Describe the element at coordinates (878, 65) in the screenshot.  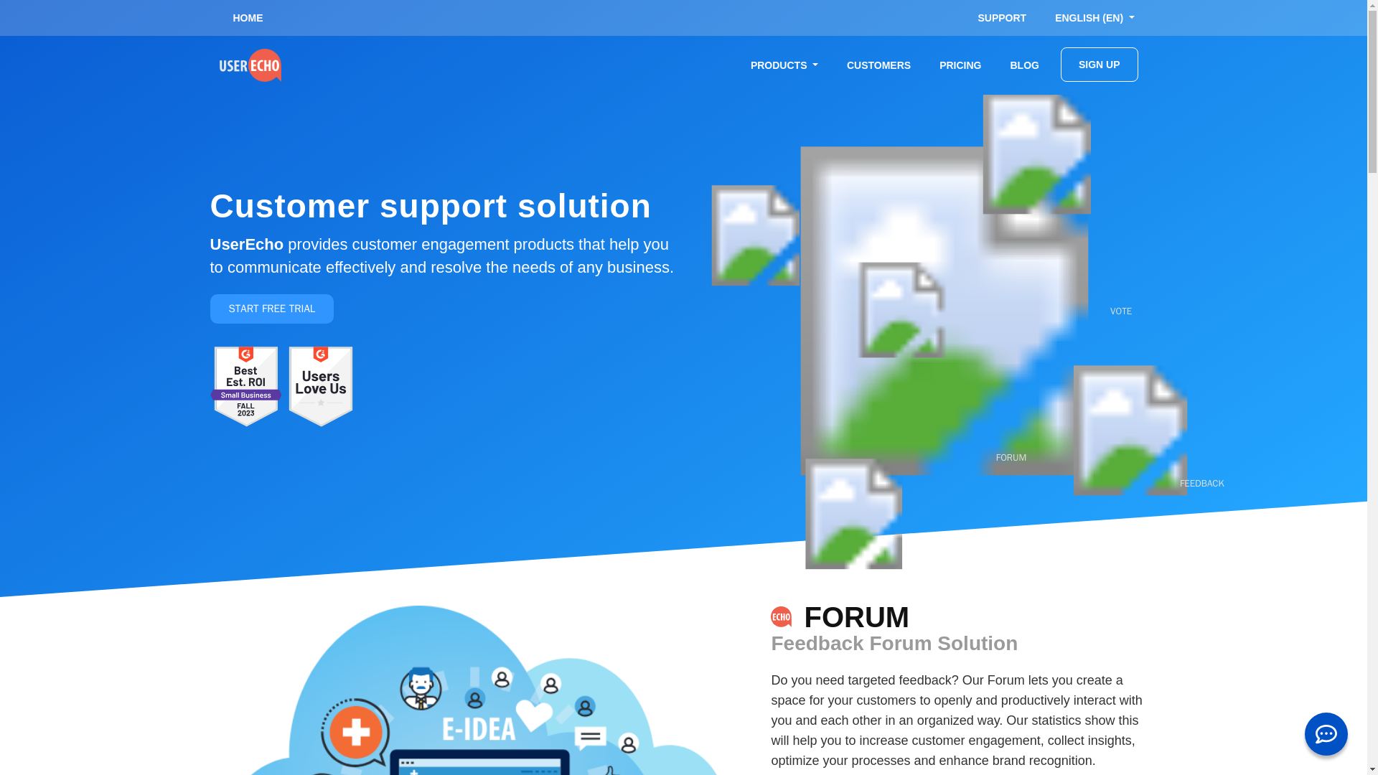
I see `CUSTOMERS` at that location.